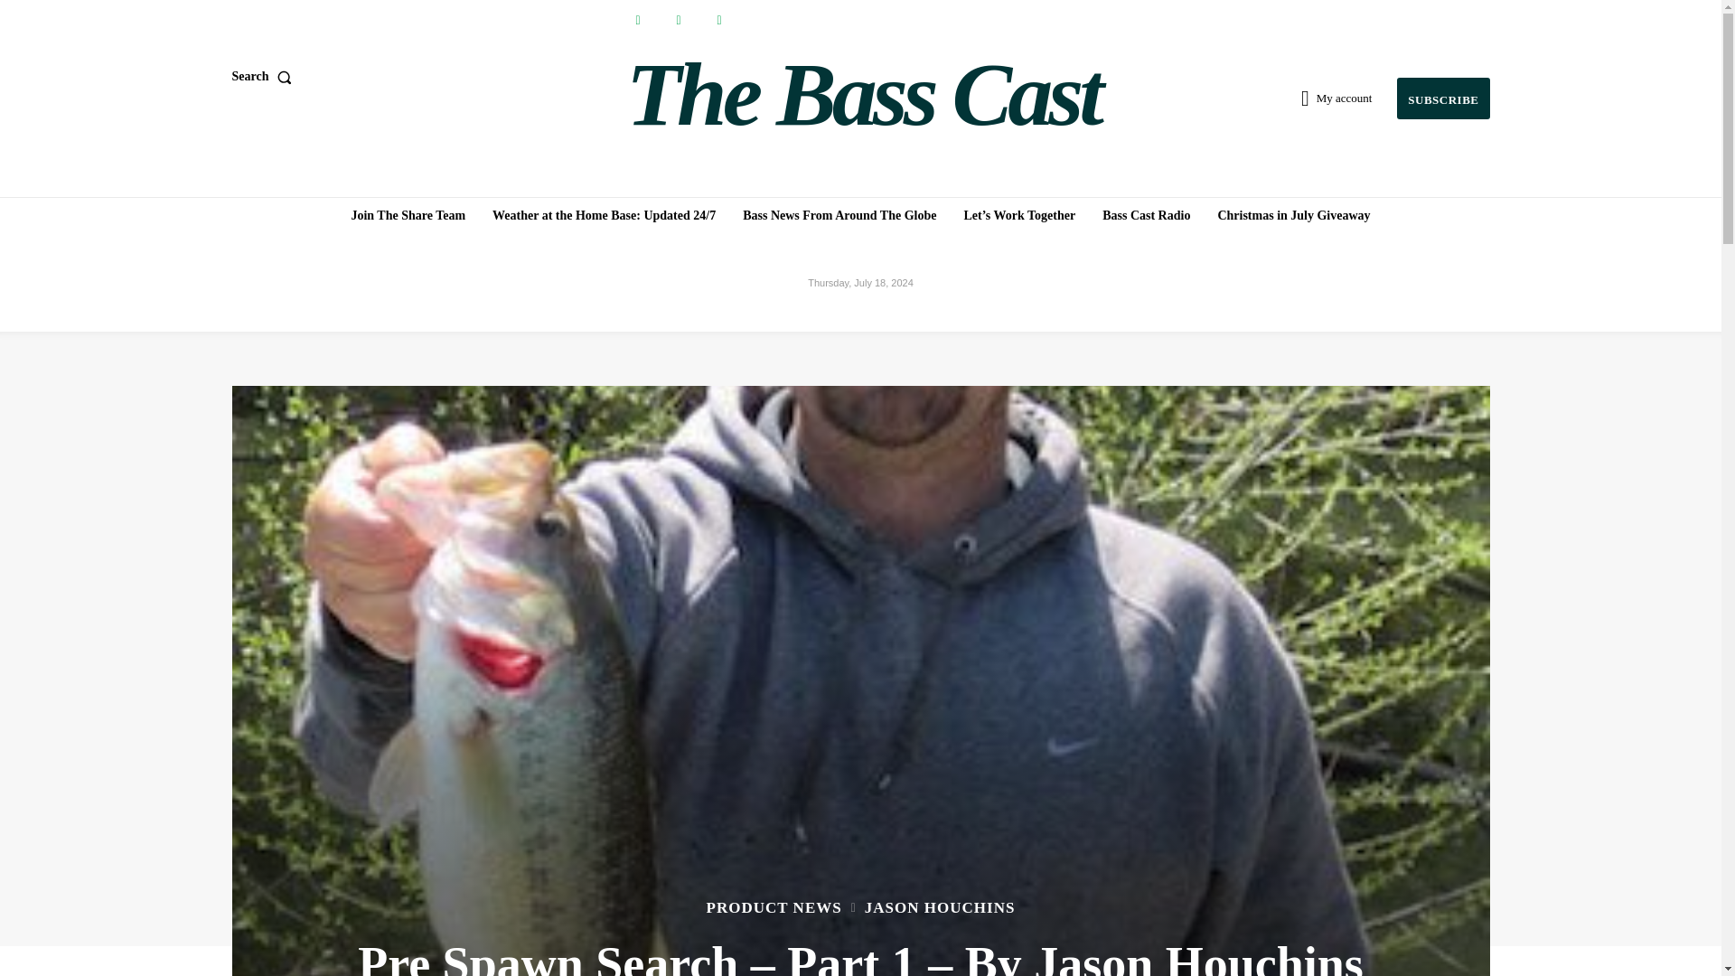 The height and width of the screenshot is (976, 1735). I want to click on Bass News From Around The Globe, so click(839, 216).